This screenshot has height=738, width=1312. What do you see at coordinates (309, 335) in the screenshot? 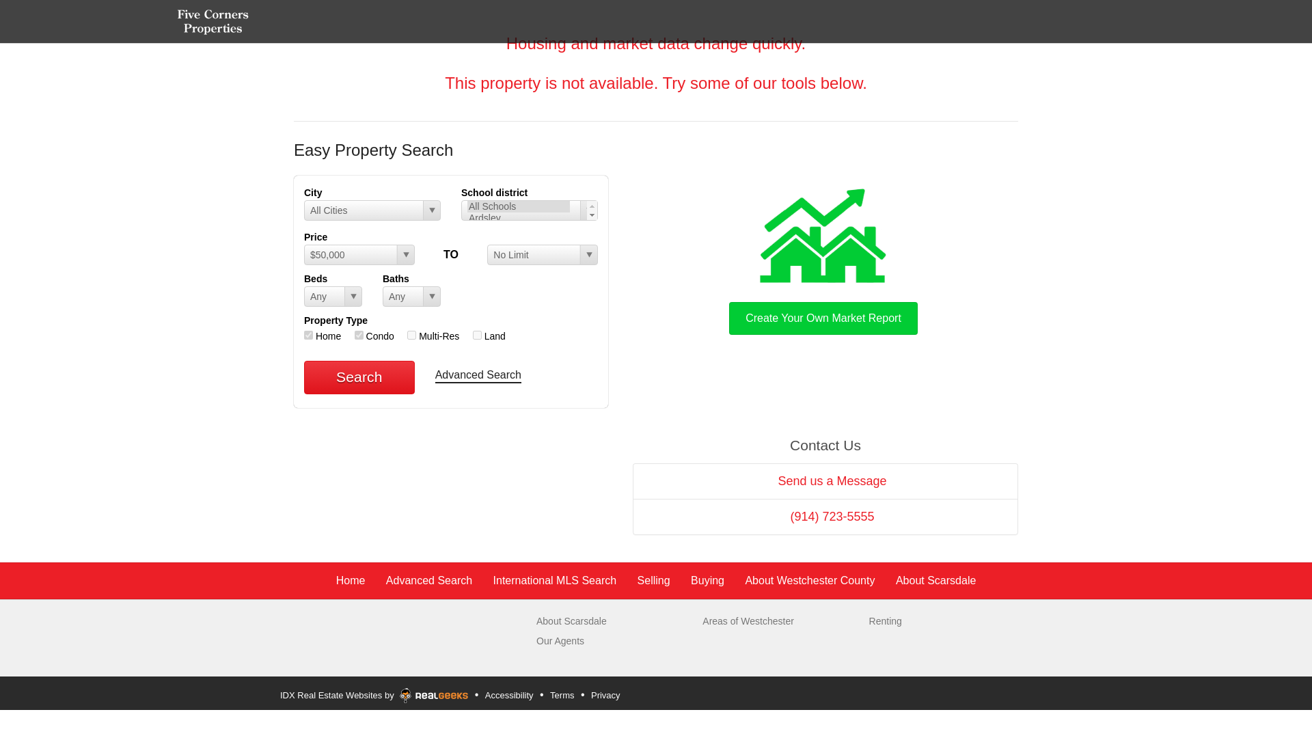
I see `res` at bounding box center [309, 335].